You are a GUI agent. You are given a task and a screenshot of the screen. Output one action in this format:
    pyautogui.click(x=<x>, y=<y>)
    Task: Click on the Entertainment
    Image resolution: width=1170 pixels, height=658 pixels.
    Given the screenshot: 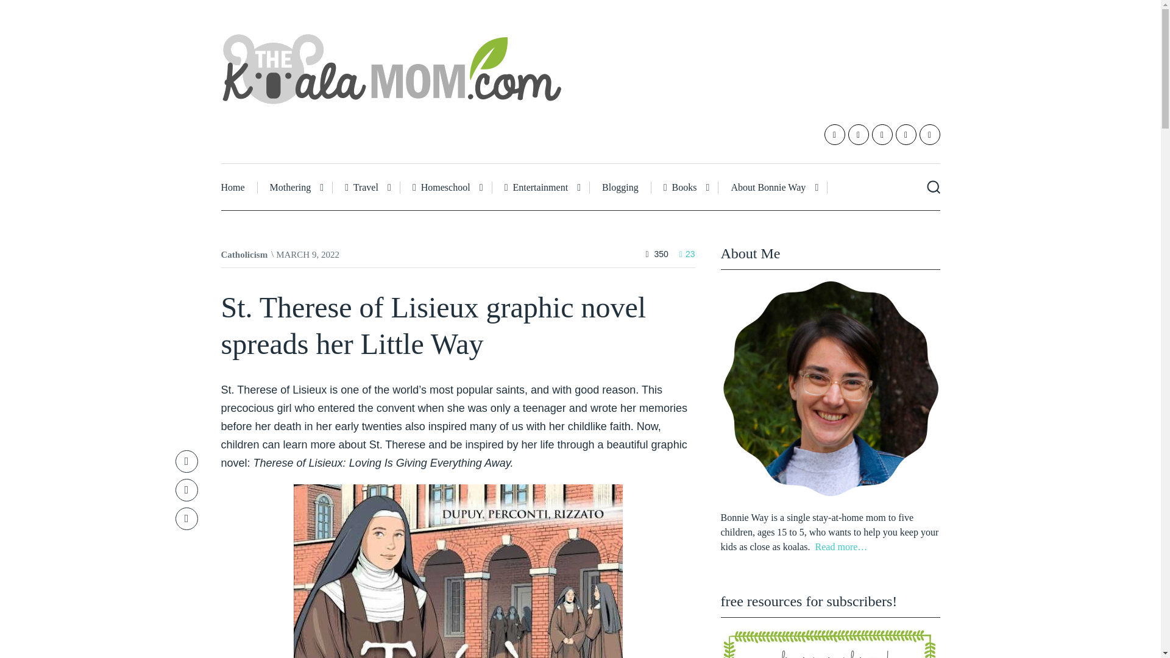 What is the action you would take?
    pyautogui.click(x=541, y=188)
    